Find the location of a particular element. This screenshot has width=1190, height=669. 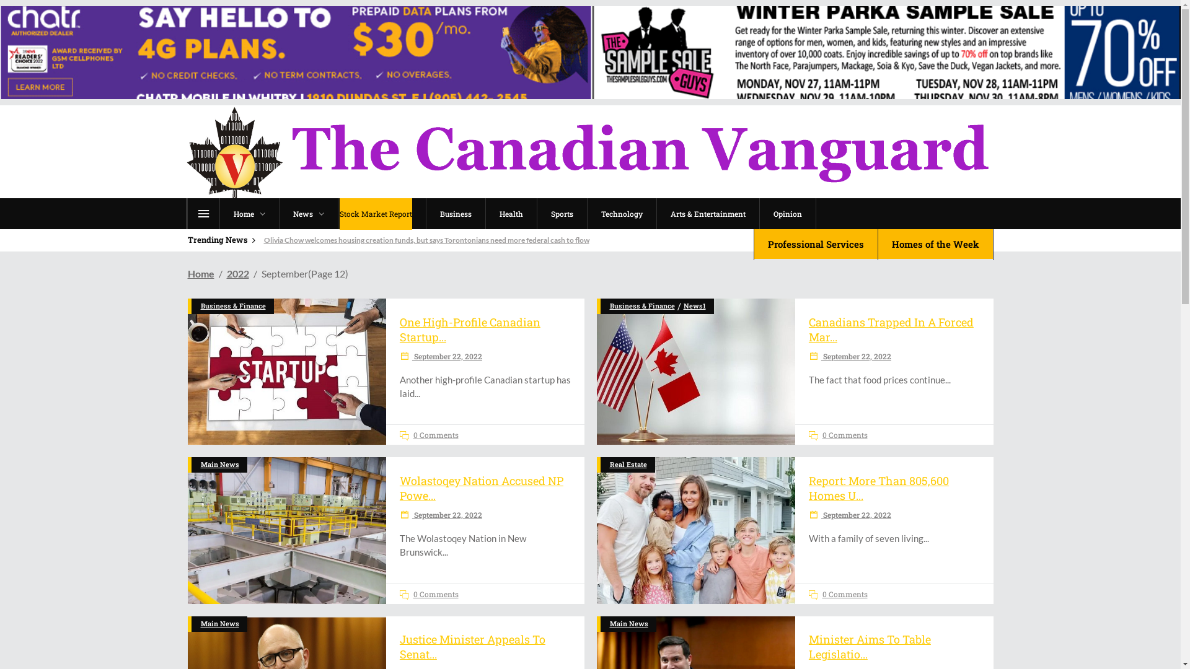

September 22, 2022 is located at coordinates (850, 515).